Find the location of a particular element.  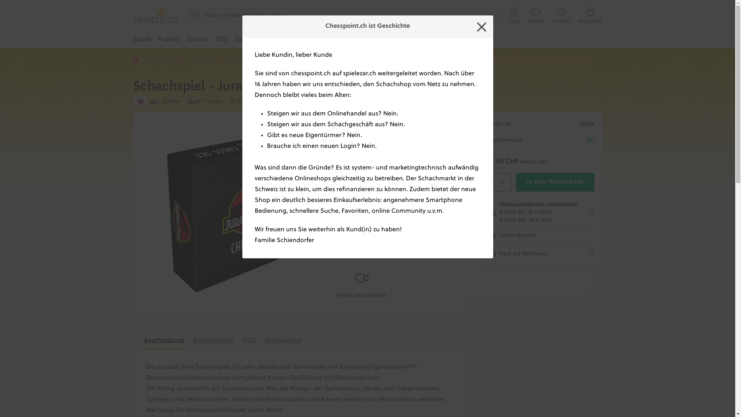

Schachspiel - Jurassic Park is located at coordinates (235, 213).